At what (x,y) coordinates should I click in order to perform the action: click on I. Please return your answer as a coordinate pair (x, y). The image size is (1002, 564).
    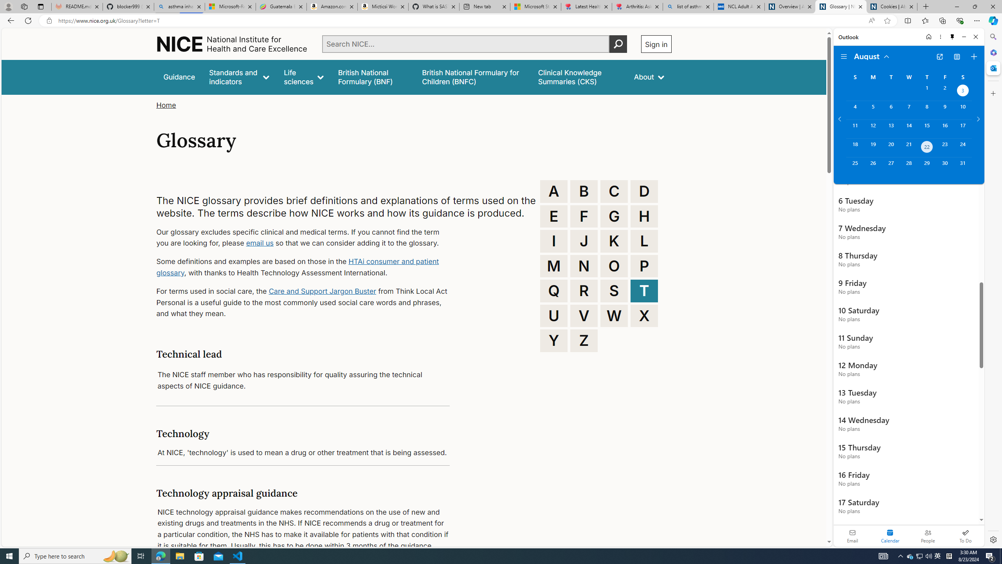
    Looking at the image, I should click on (554, 241).